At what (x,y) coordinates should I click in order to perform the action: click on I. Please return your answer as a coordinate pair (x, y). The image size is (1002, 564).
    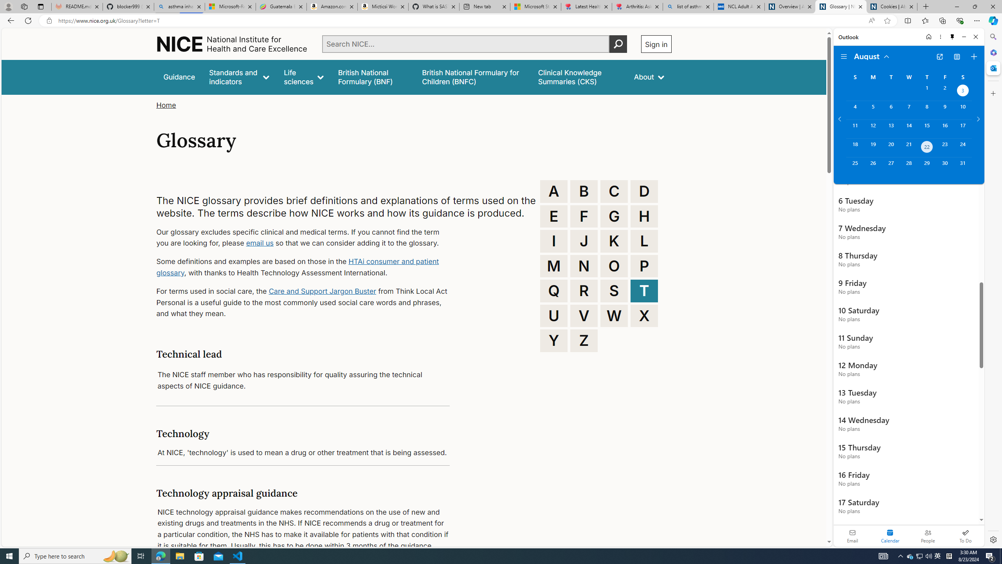
    Looking at the image, I should click on (554, 241).